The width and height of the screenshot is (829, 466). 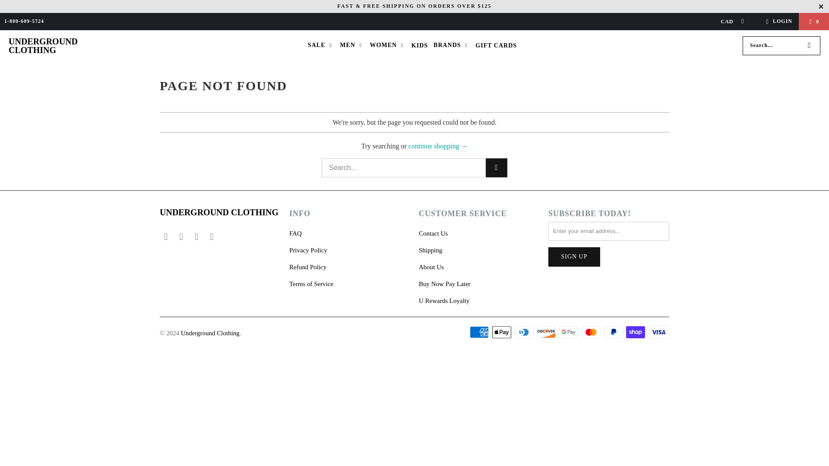 I want to click on Discover, so click(x=547, y=332).